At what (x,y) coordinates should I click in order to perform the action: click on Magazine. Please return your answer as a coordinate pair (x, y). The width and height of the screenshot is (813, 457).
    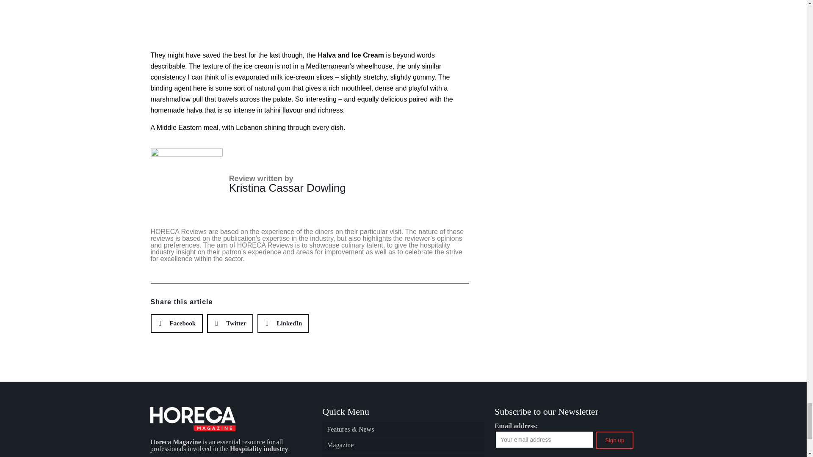
    Looking at the image, I should click on (403, 445).